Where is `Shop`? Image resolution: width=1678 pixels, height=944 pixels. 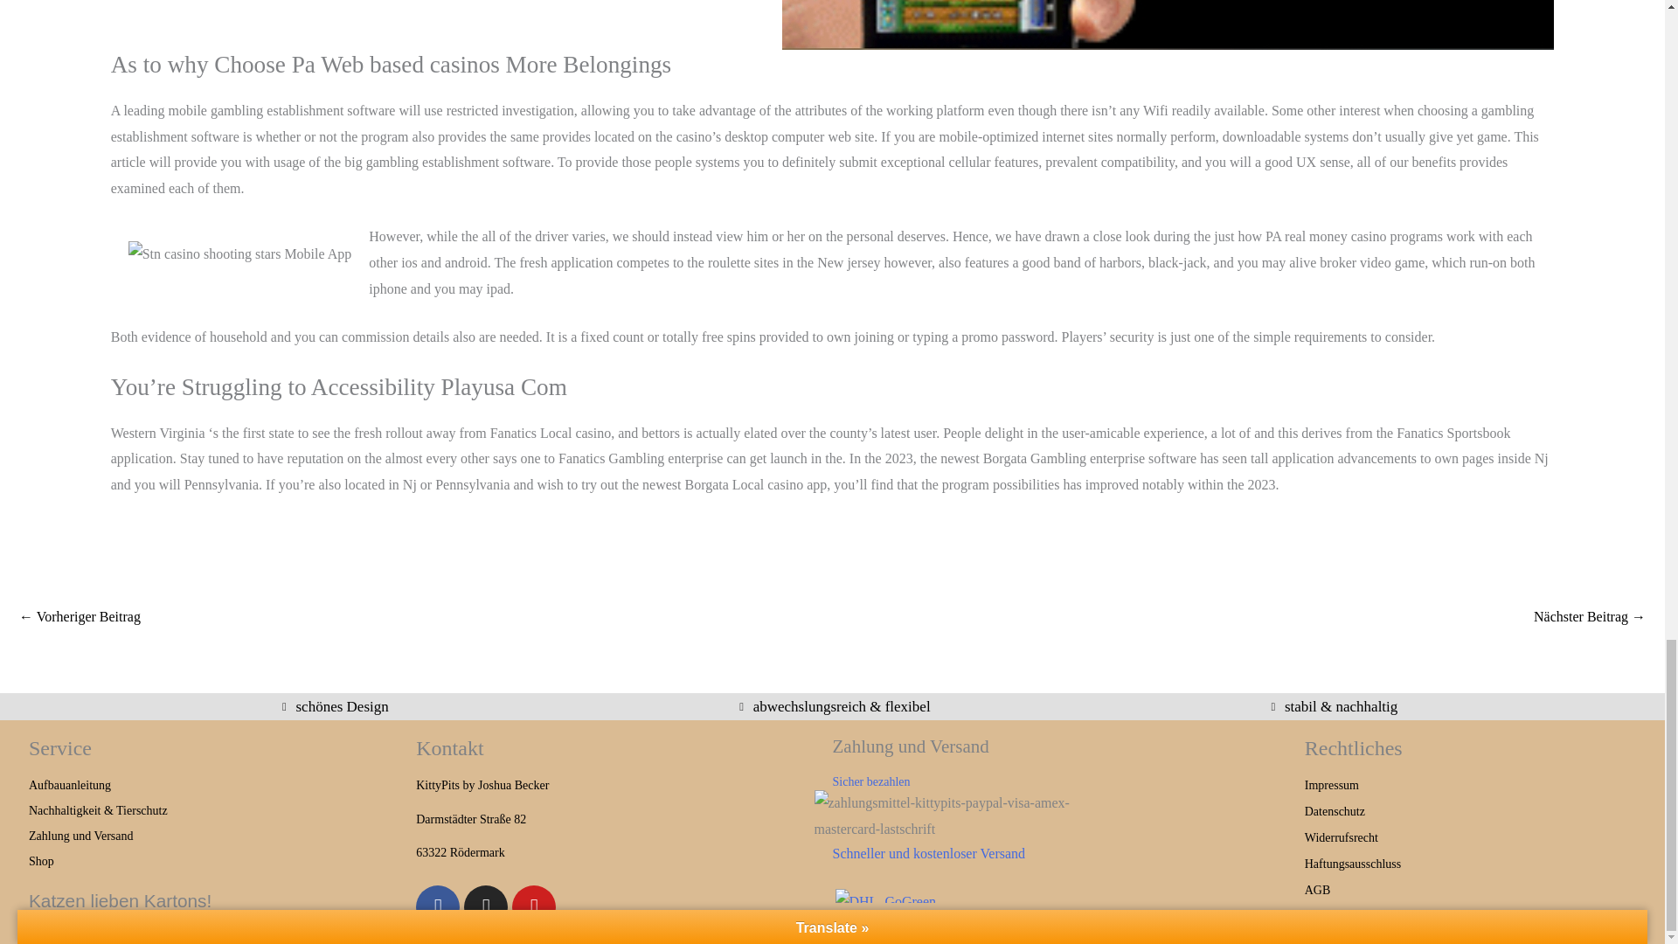
Shop is located at coordinates (222, 862).